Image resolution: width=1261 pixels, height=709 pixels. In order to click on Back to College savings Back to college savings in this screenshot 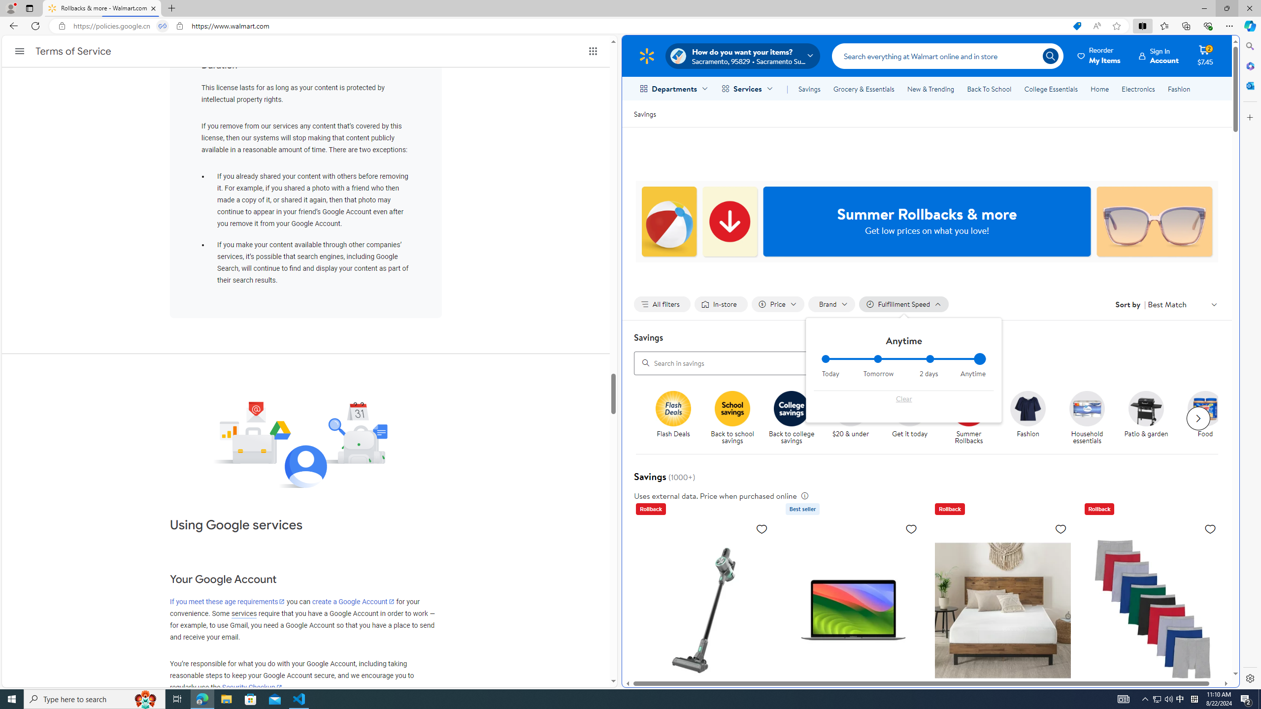, I will do `click(791, 418)`.